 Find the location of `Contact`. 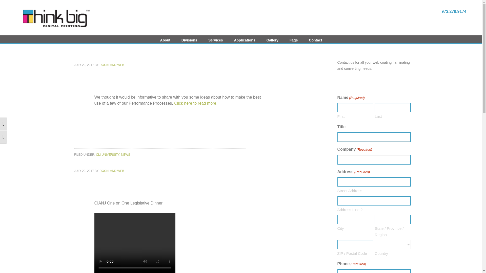

Contact is located at coordinates (315, 42).